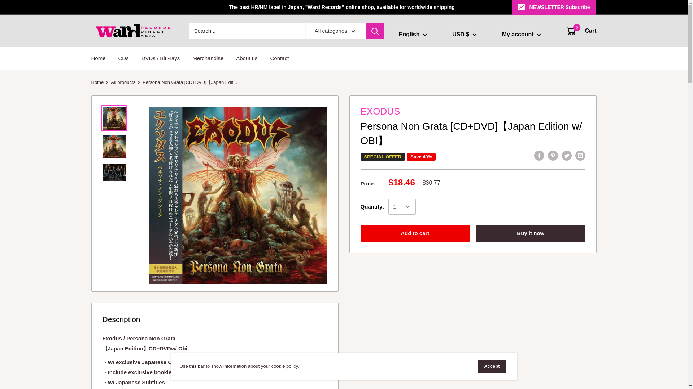 Image resolution: width=693 pixels, height=389 pixels. What do you see at coordinates (418, 75) in the screenshot?
I see `ko` at bounding box center [418, 75].